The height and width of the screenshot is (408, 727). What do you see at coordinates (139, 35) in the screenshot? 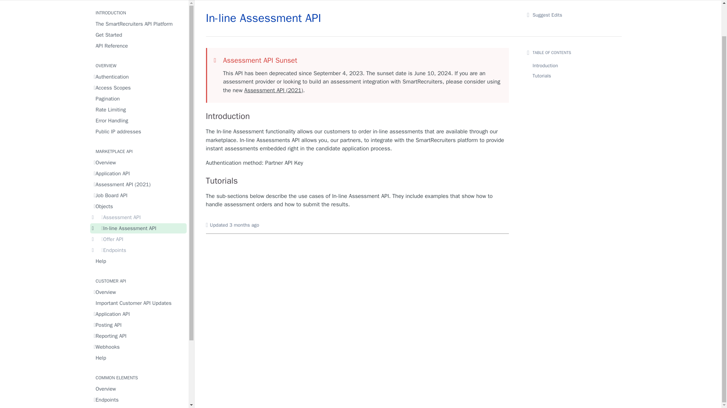
I see `Get Started` at bounding box center [139, 35].